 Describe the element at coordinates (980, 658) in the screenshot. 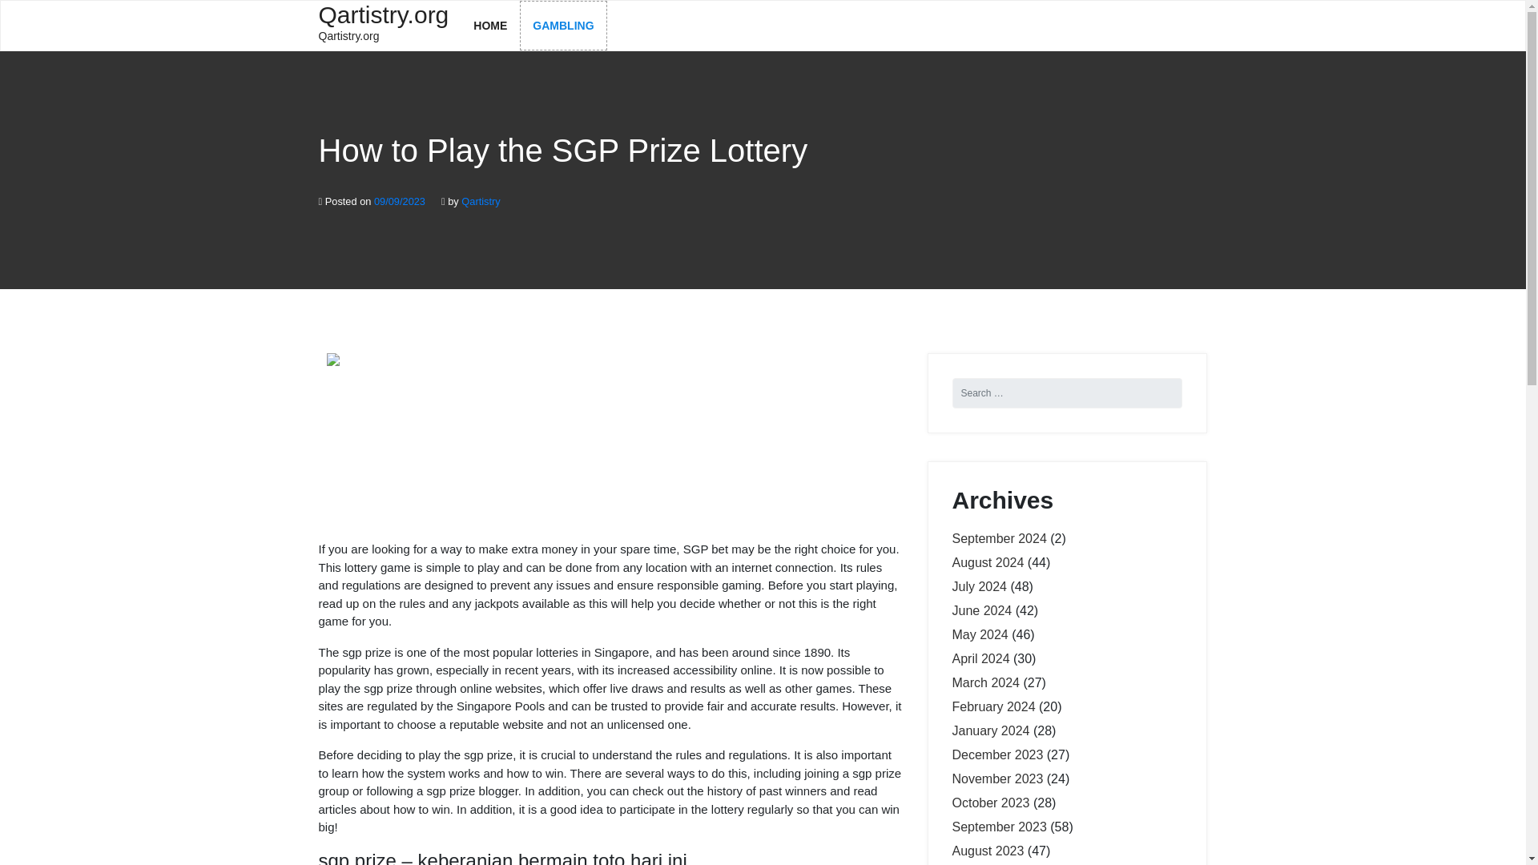

I see `May 2024` at that location.